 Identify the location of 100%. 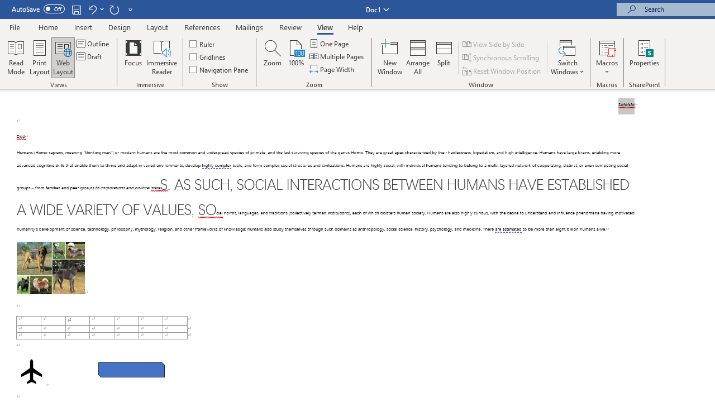
(296, 57).